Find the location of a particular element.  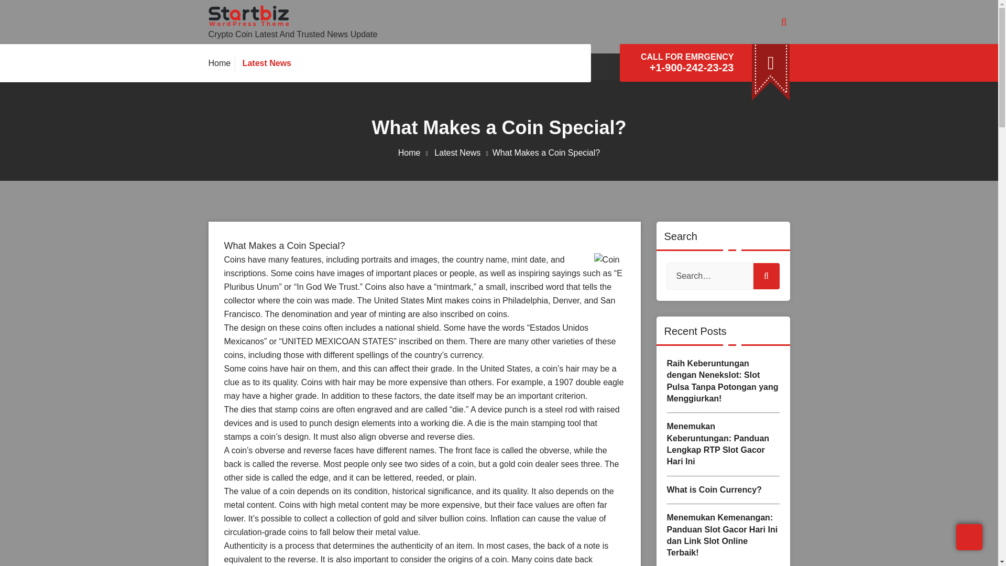

What is Coin Currency? is located at coordinates (722, 490).